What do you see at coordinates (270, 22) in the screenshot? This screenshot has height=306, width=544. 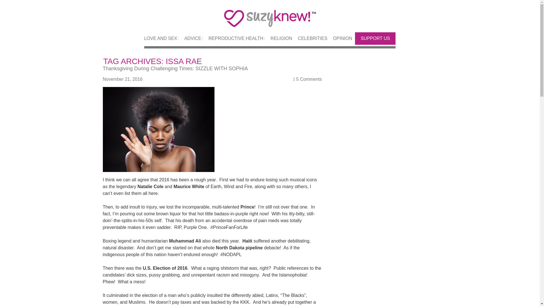 I see `SuzyKnew` at bounding box center [270, 22].